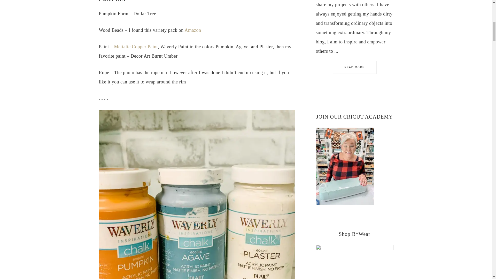 The width and height of the screenshot is (496, 279). What do you see at coordinates (193, 30) in the screenshot?
I see `Amazon` at bounding box center [193, 30].